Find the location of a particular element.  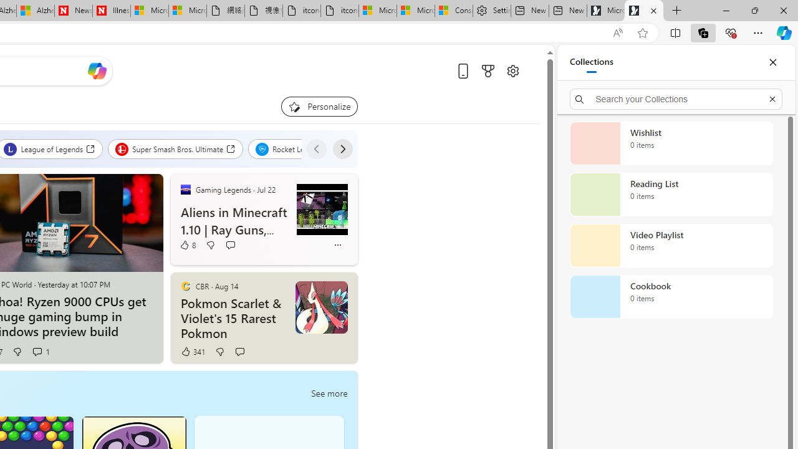

Hide this story is located at coordinates (319, 287).